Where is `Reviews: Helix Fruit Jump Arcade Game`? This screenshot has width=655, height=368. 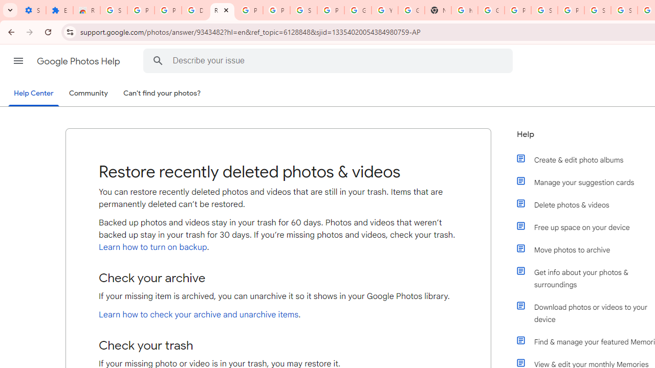 Reviews: Helix Fruit Jump Arcade Game is located at coordinates (86, 10).